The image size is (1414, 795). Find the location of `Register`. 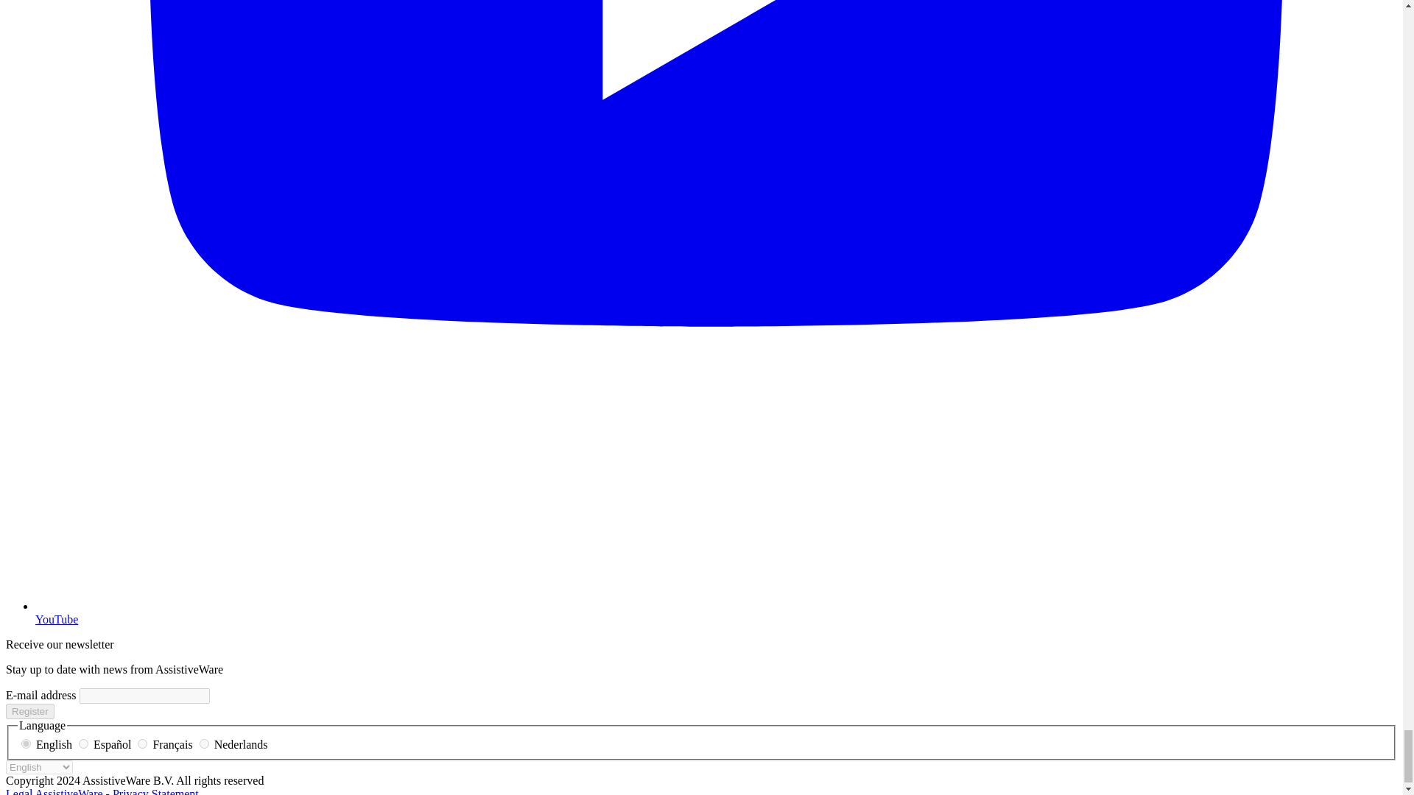

Register is located at coordinates (29, 711).